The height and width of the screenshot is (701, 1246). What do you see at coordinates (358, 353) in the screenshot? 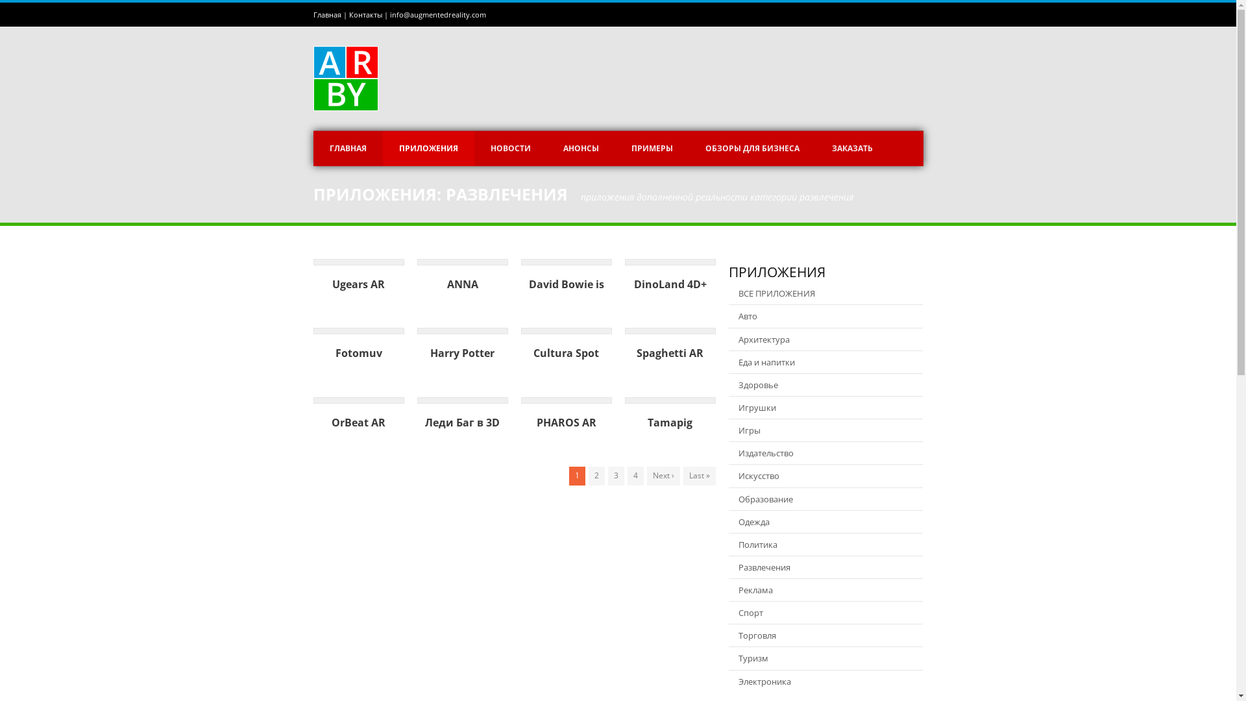
I see `Fotomuv` at bounding box center [358, 353].